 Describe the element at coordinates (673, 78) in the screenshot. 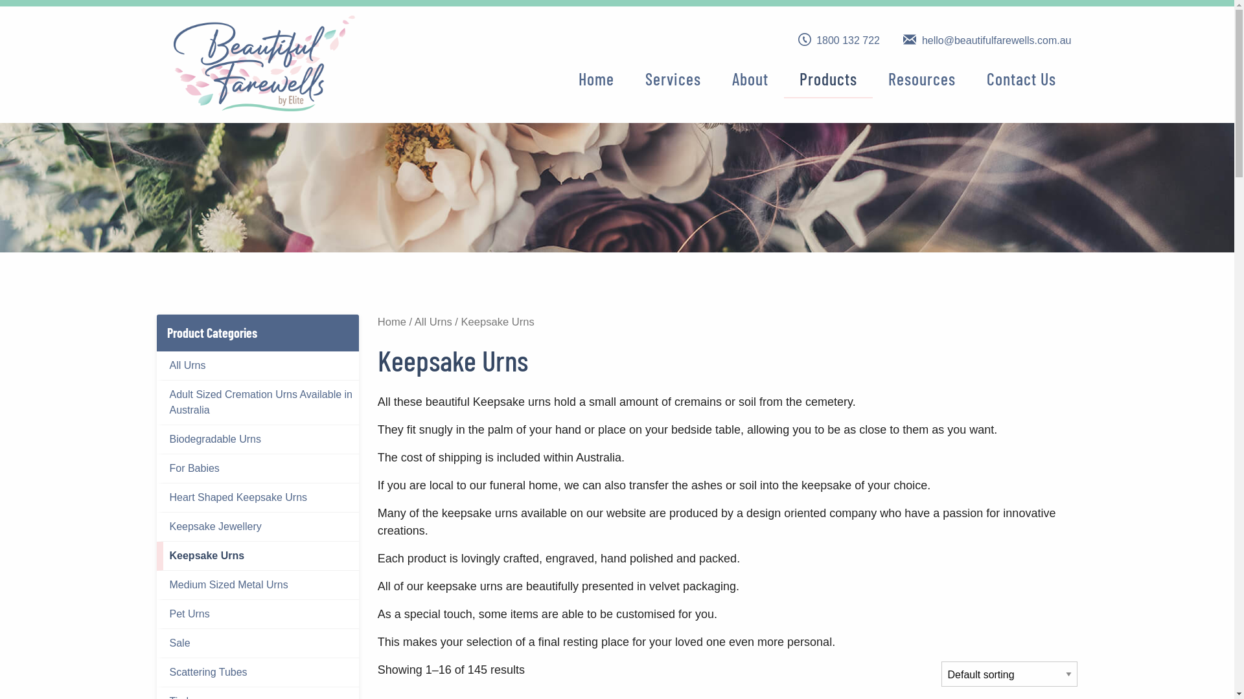

I see `Services` at that location.